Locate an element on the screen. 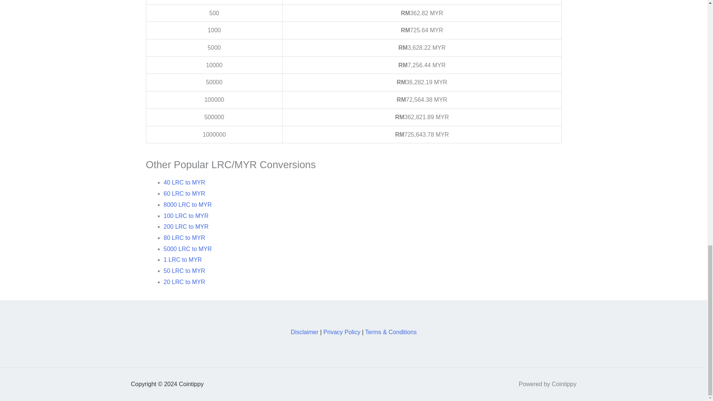 This screenshot has height=401, width=713. 1 LRC to MYR is located at coordinates (182, 260).